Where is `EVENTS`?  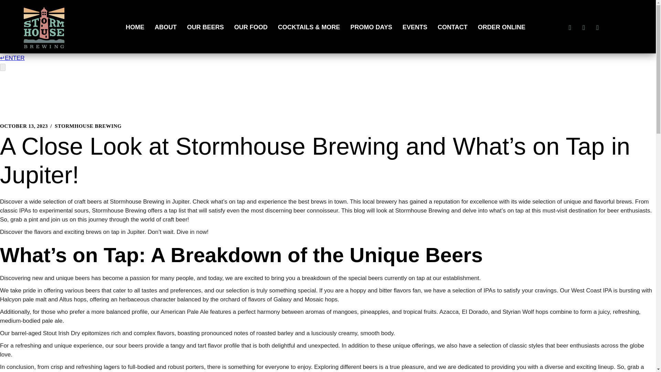 EVENTS is located at coordinates (415, 27).